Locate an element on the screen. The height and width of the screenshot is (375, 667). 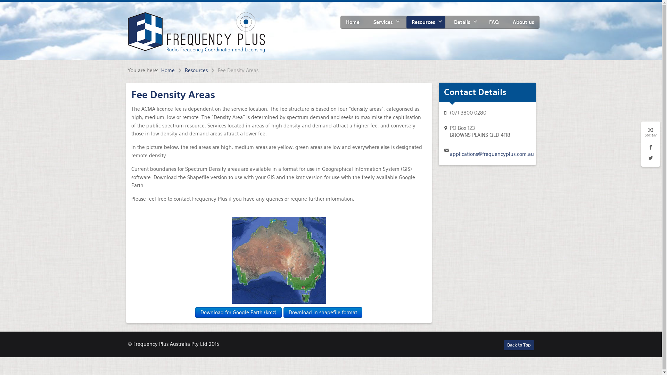
Download for Google Earth (kmz) is located at coordinates (238, 312).